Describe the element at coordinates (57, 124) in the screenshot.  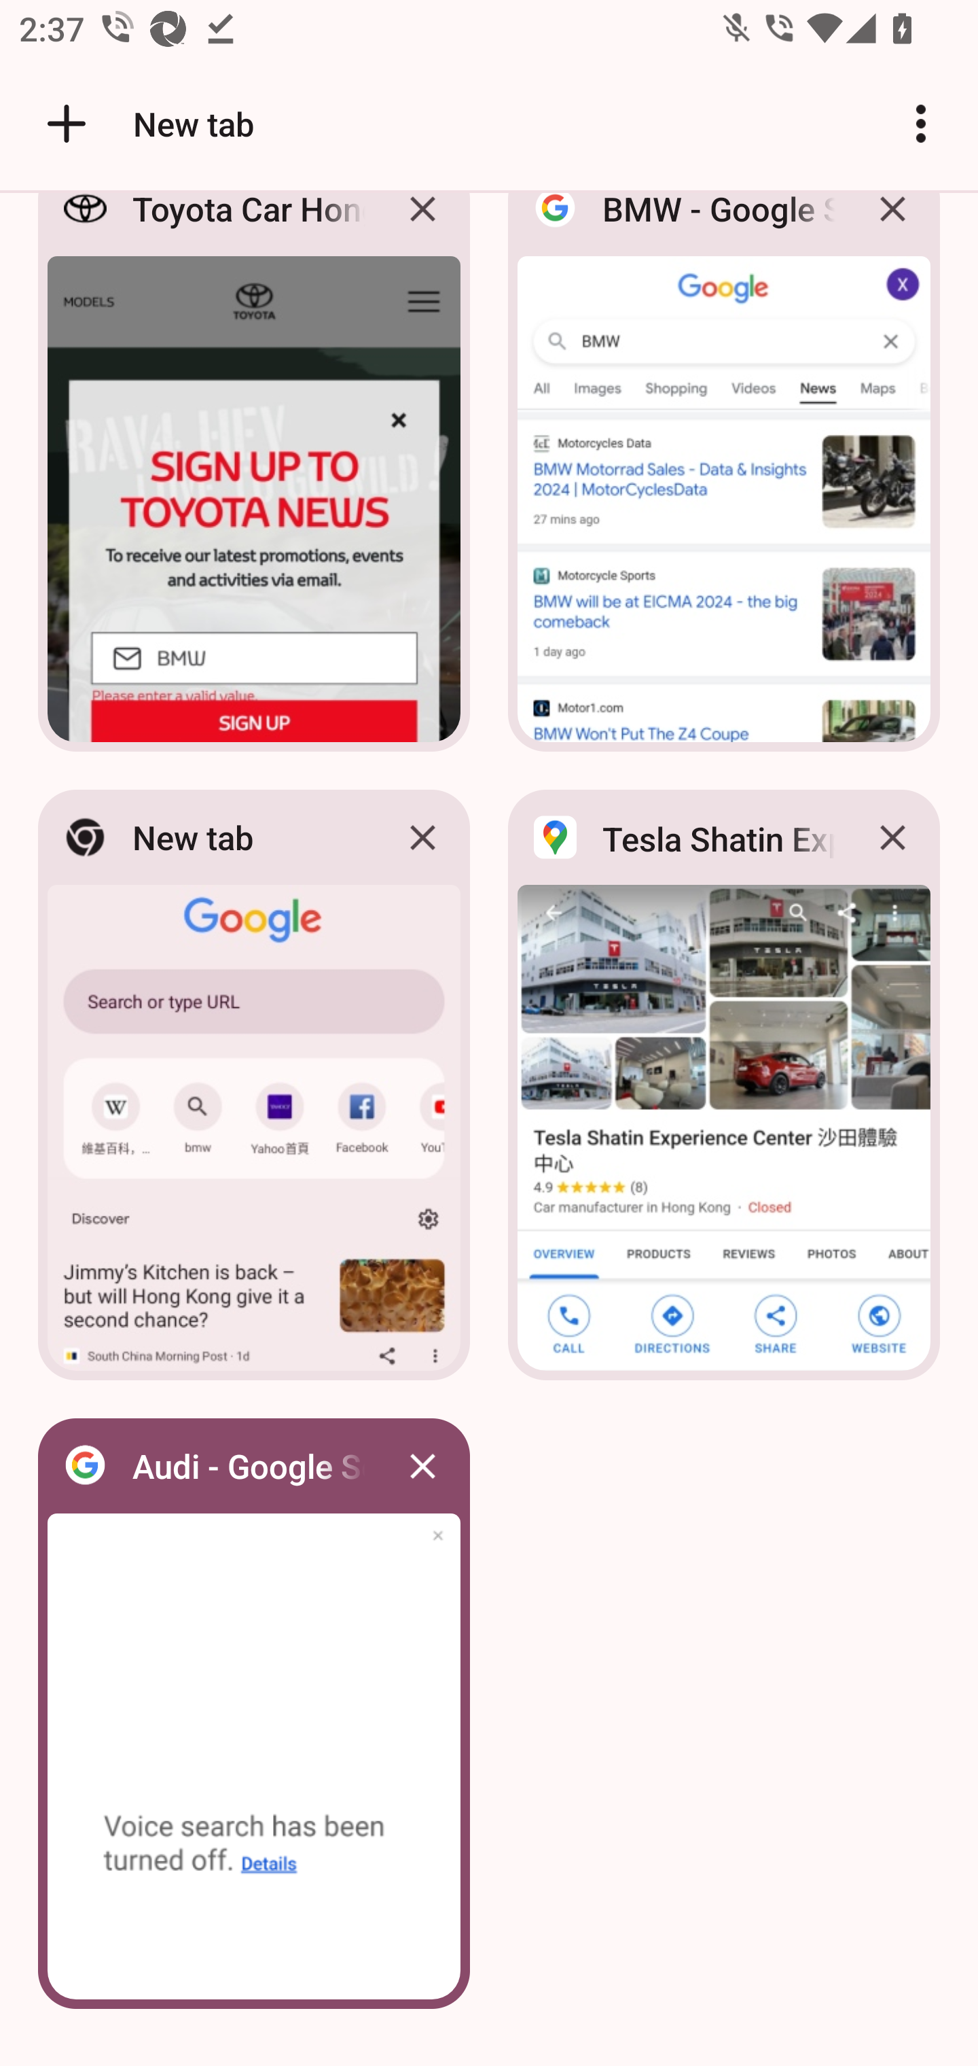
I see `Open the home page` at that location.